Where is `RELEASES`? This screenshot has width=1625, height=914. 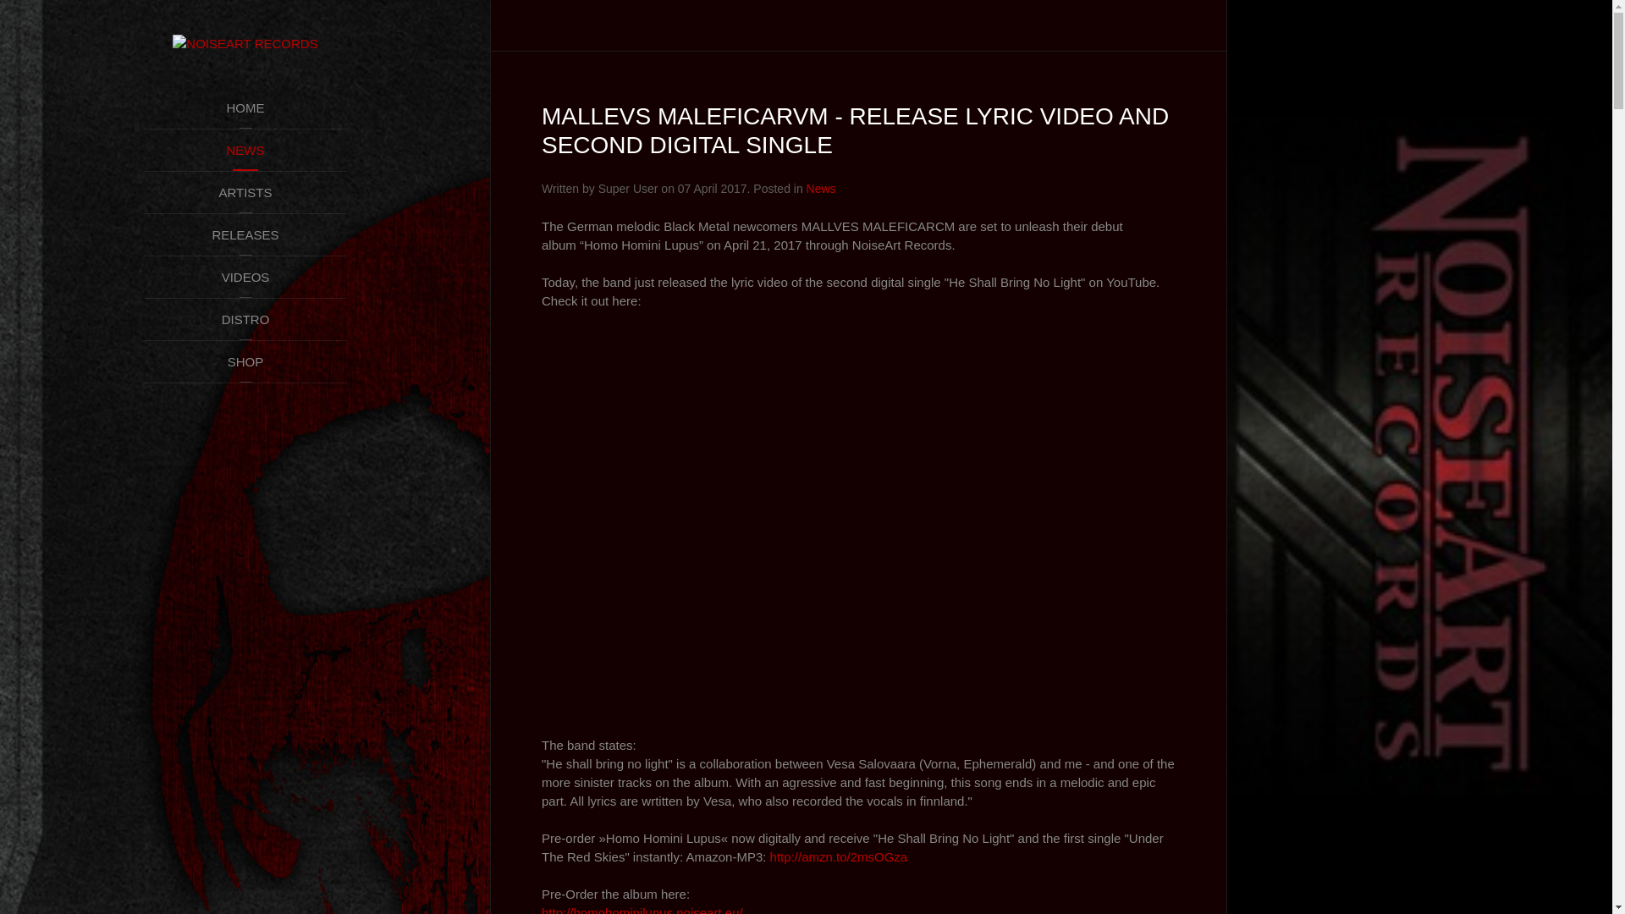 RELEASES is located at coordinates (245, 235).